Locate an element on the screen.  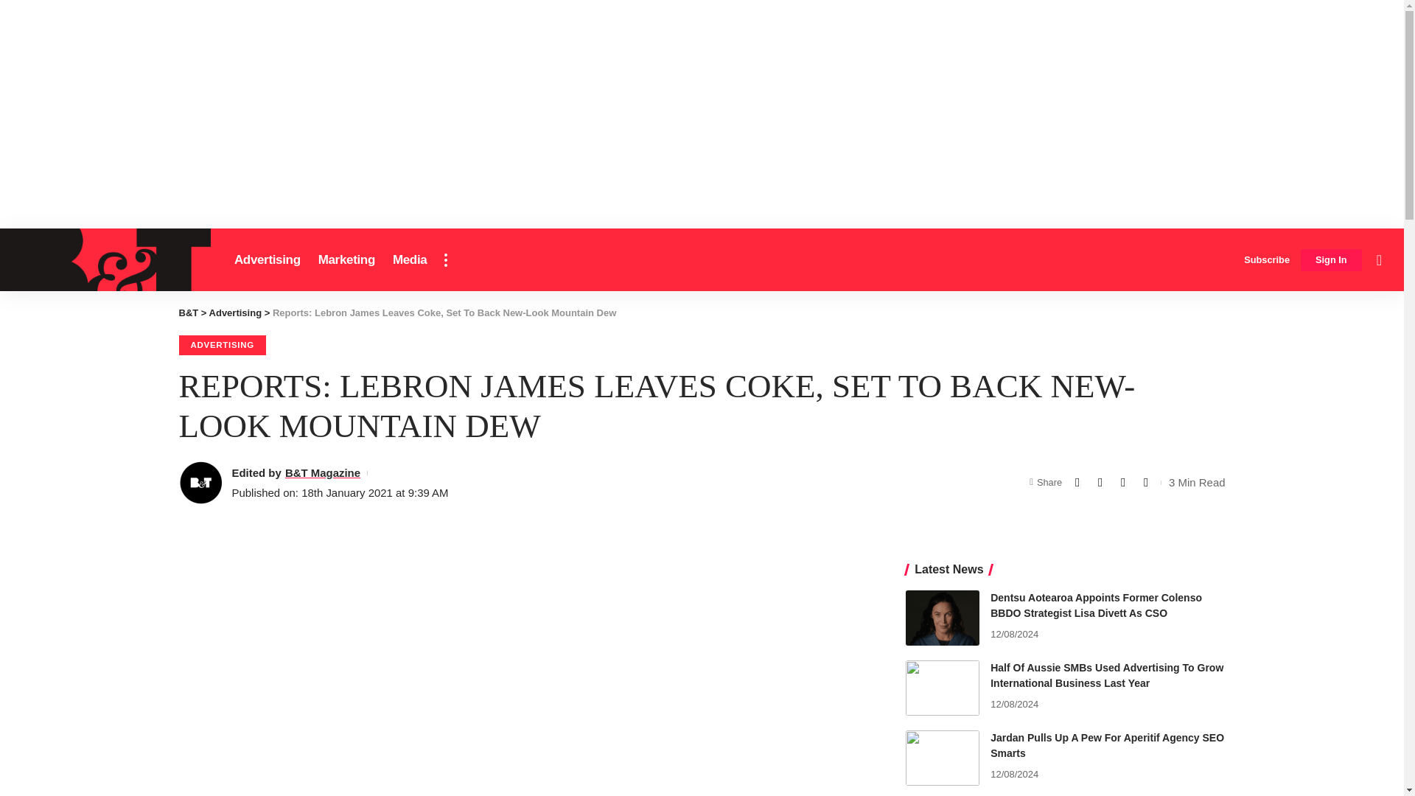
Marketing is located at coordinates (346, 259).